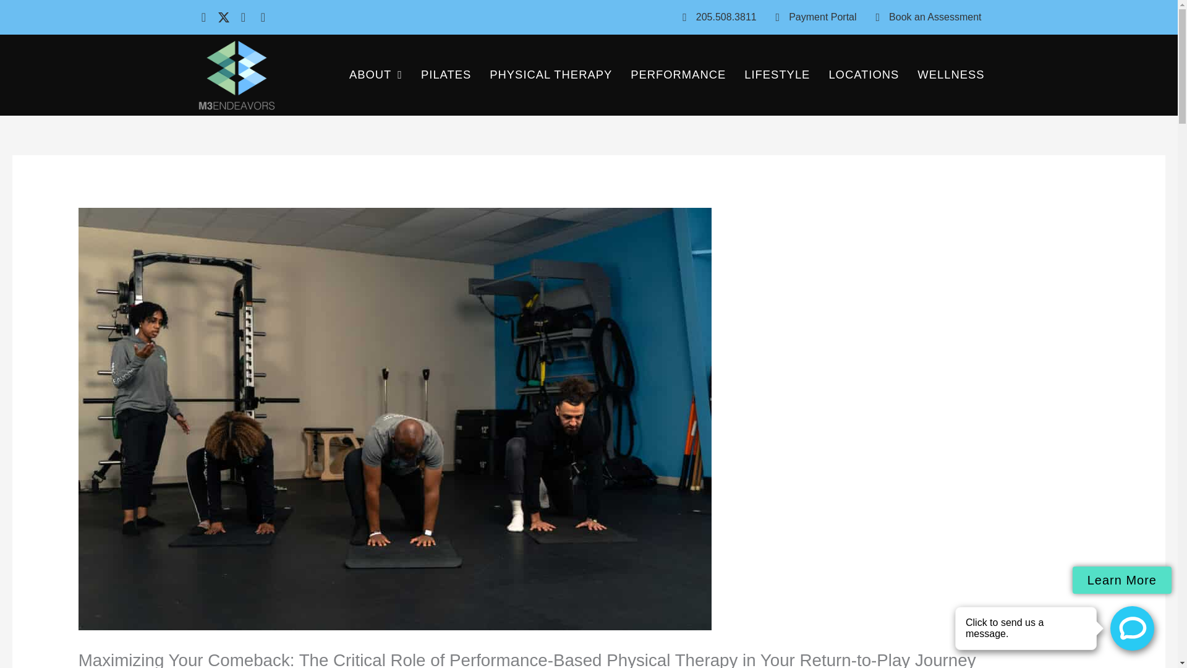 Image resolution: width=1187 pixels, height=668 pixels. Describe the element at coordinates (263, 17) in the screenshot. I see `Youtube` at that location.